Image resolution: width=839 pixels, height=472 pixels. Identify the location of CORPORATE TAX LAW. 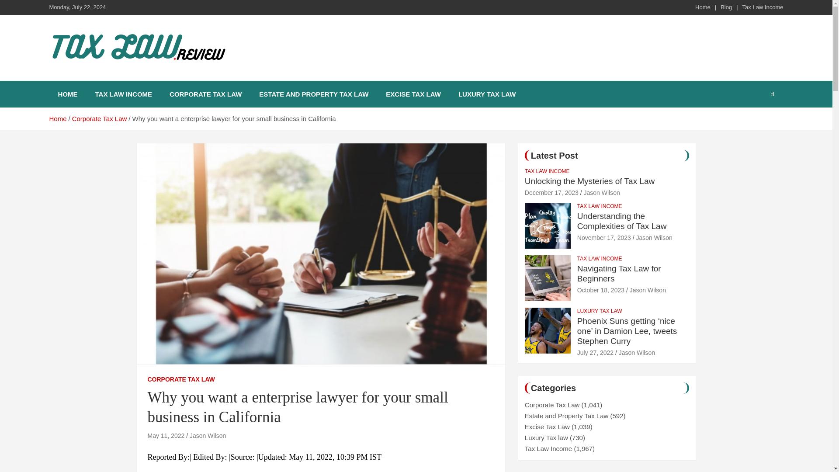
(181, 379).